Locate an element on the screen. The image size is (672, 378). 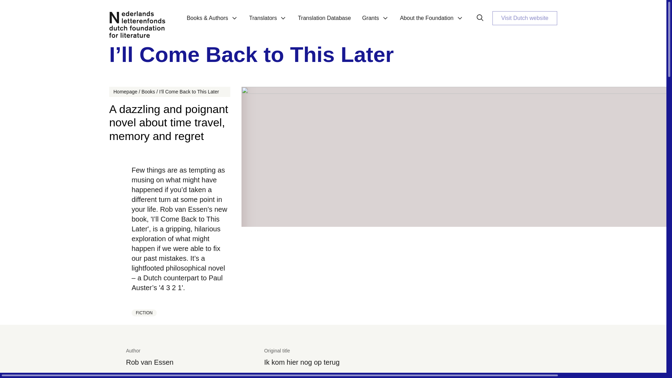
Translation Database is located at coordinates (324, 22).